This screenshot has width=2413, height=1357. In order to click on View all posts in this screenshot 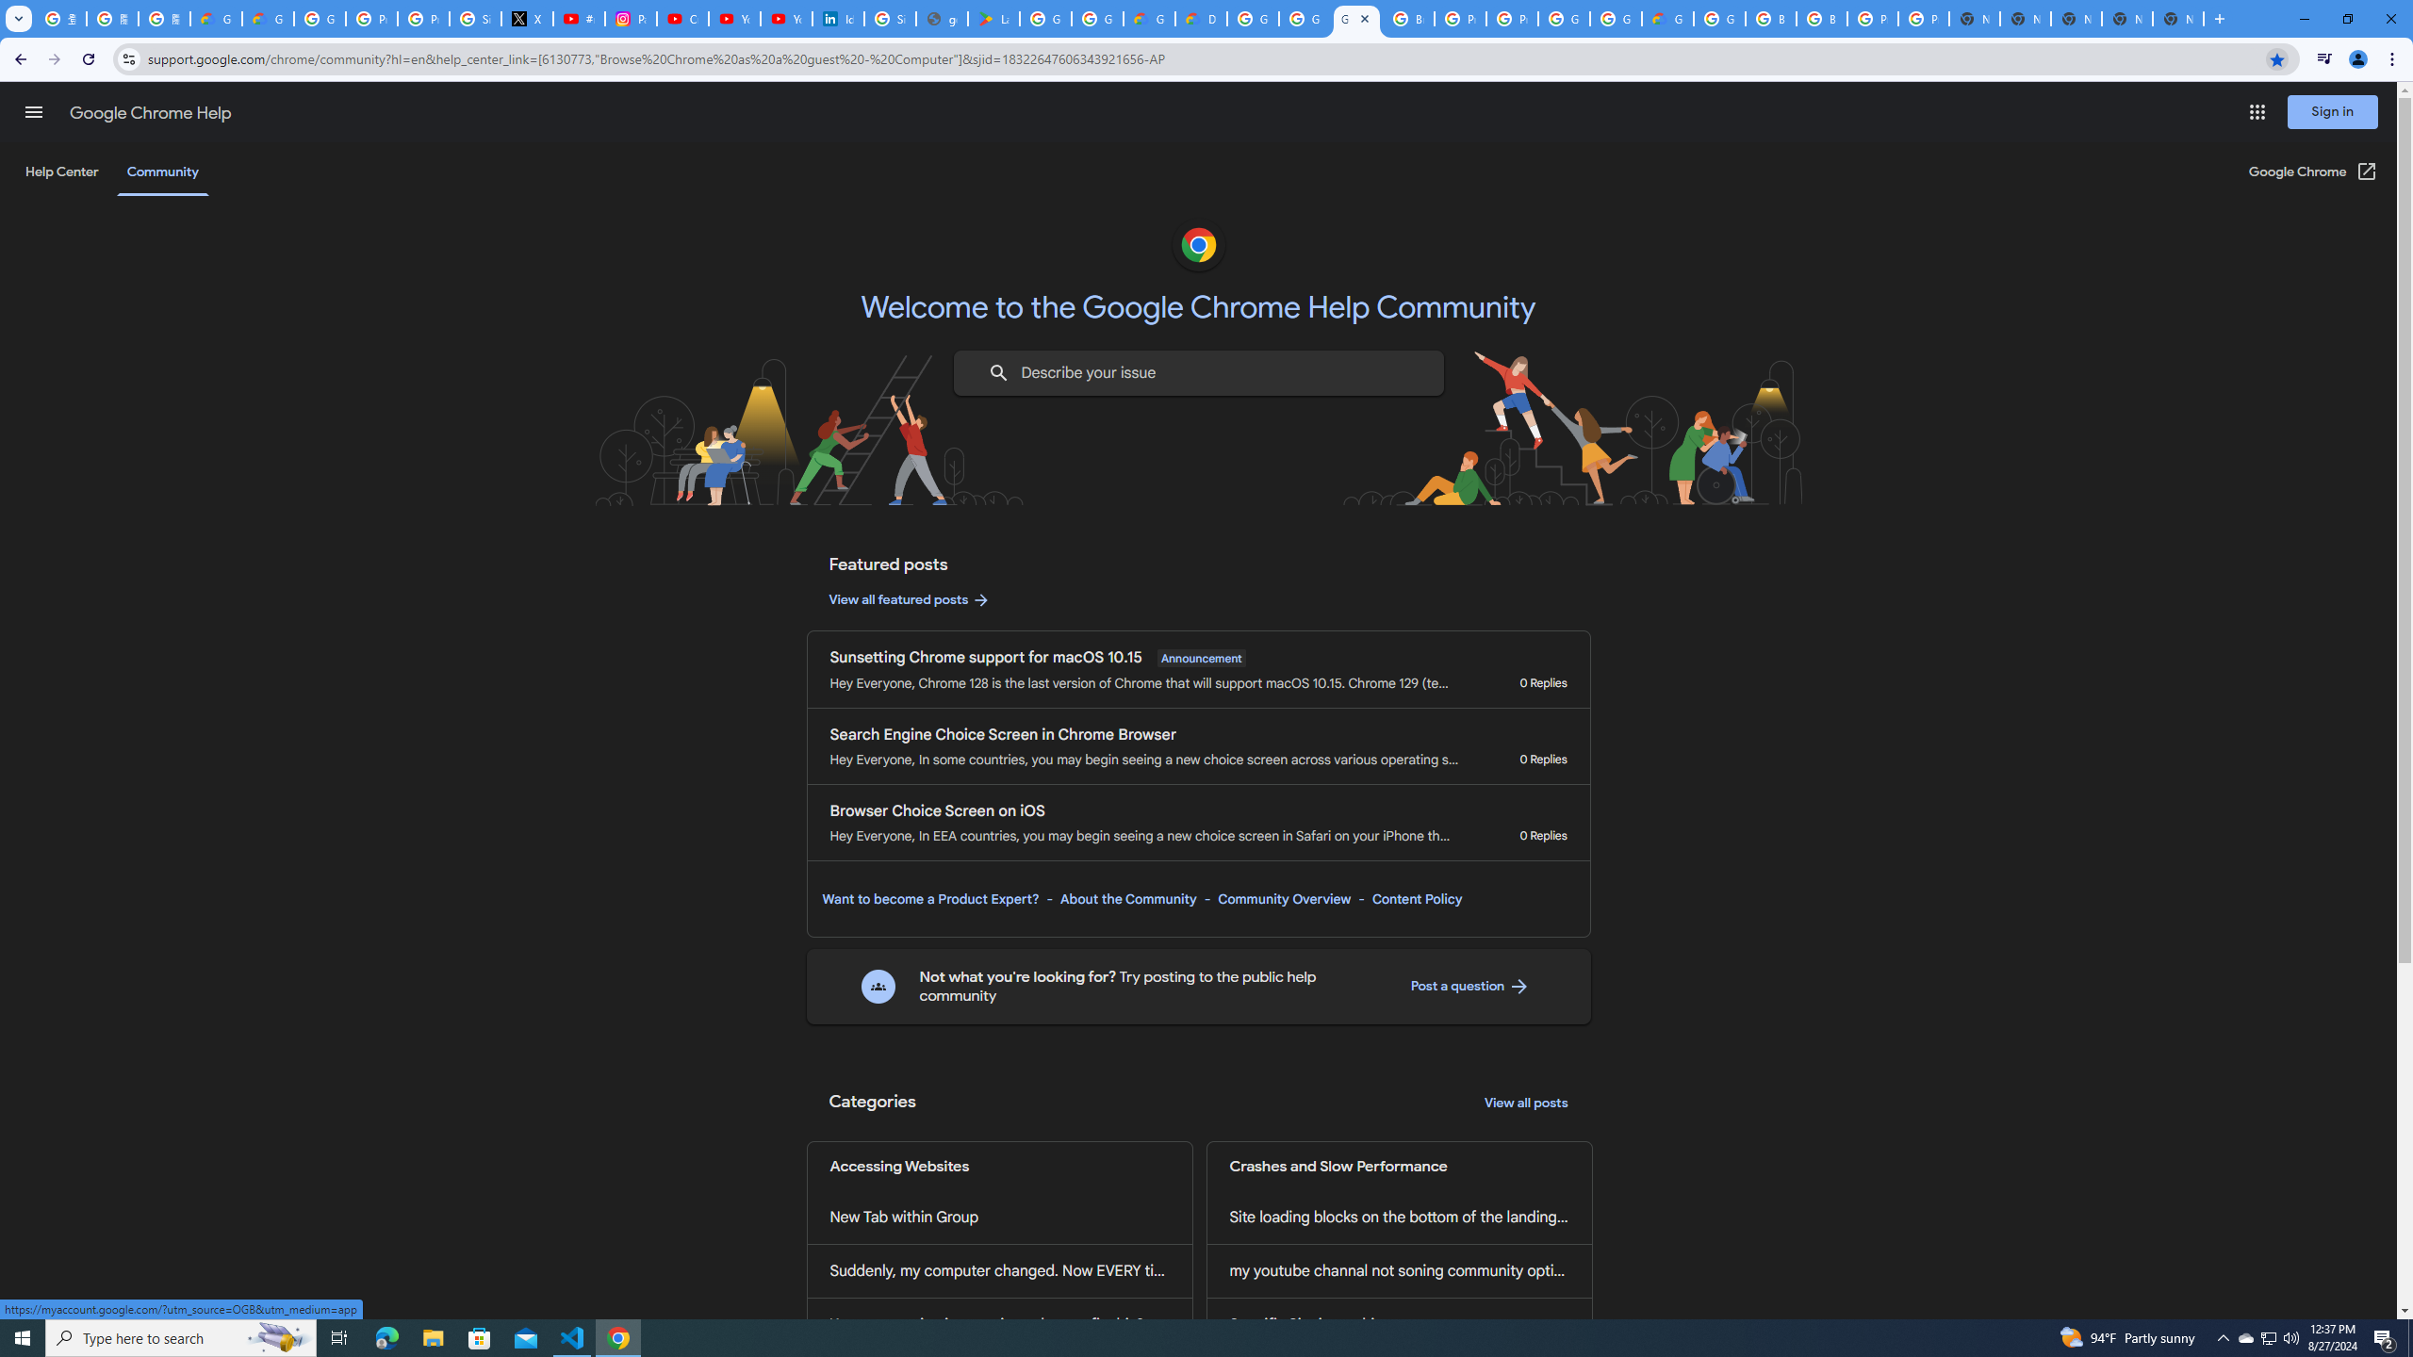, I will do `click(1526, 1104)`.